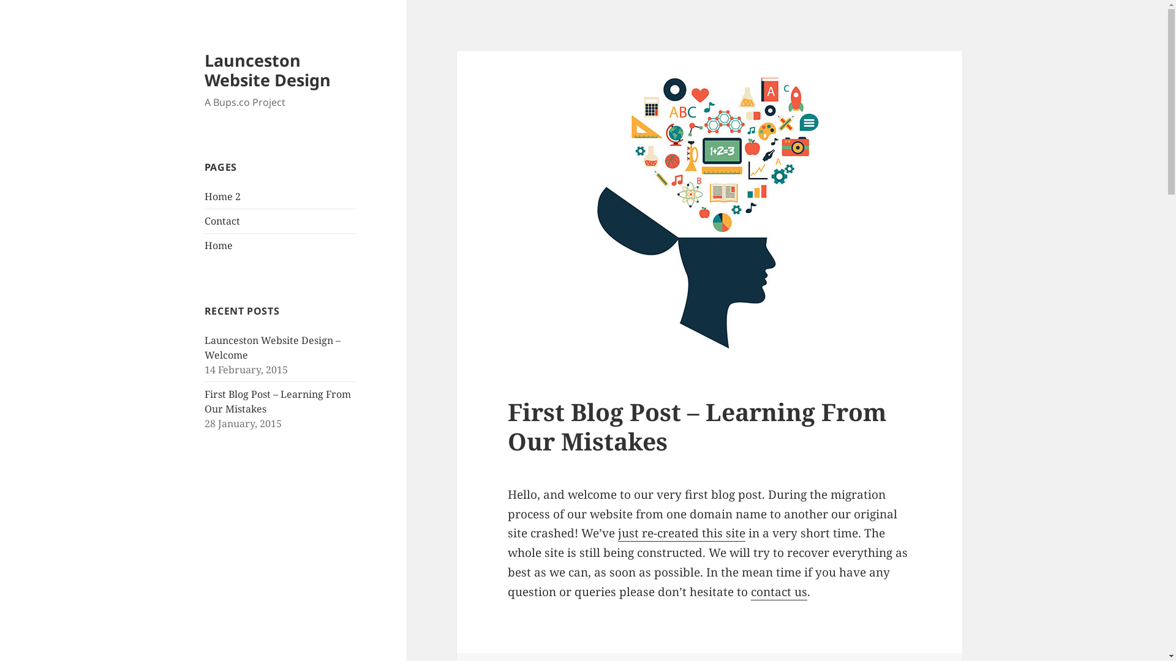  I want to click on contact us, so click(779, 592).